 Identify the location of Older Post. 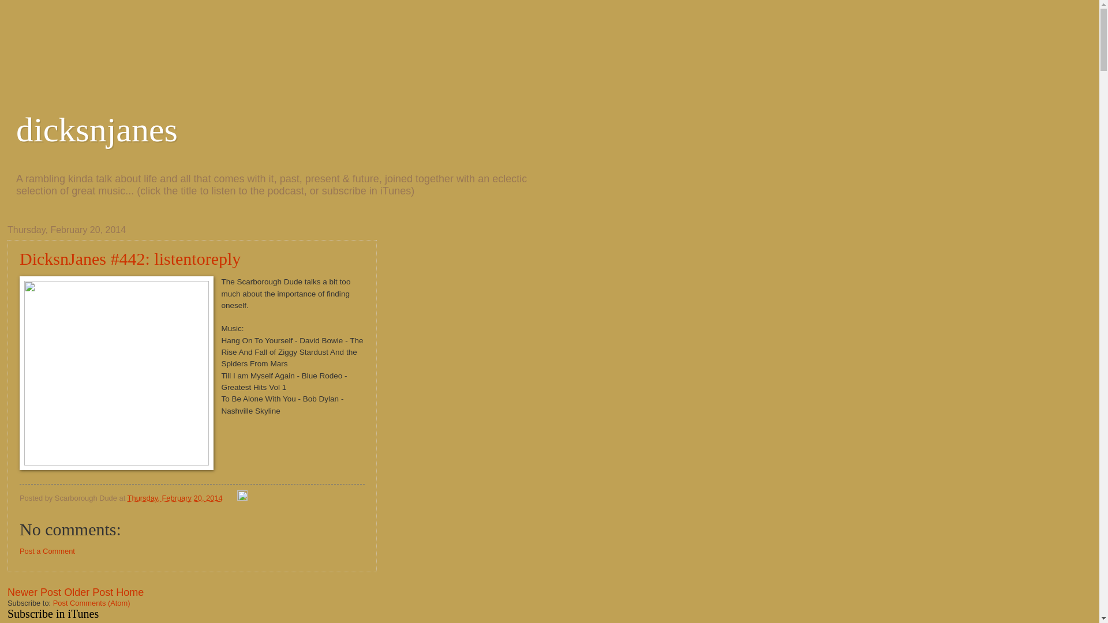
(88, 592).